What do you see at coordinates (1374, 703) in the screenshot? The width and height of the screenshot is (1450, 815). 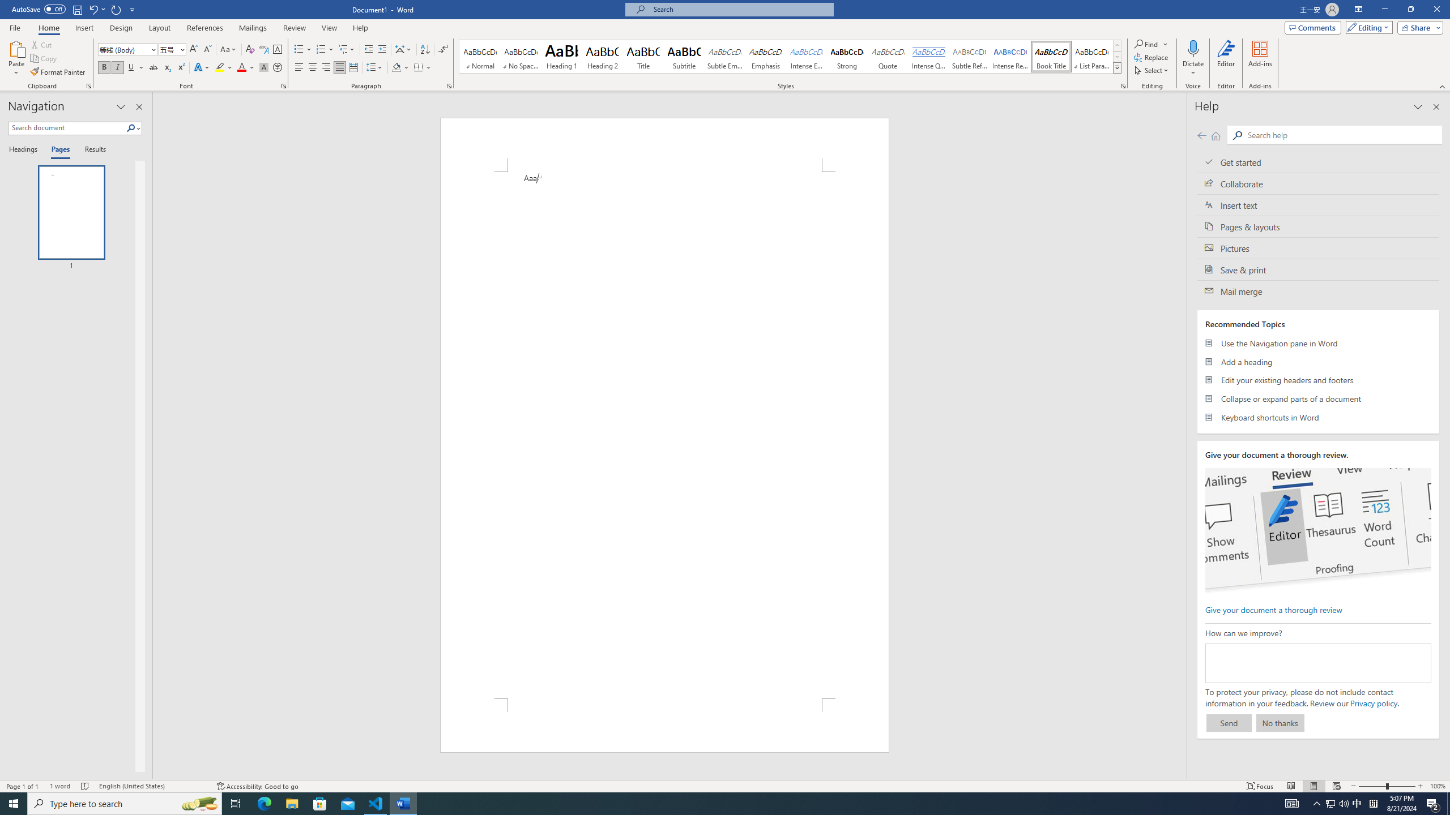 I see `Privacy policy` at bounding box center [1374, 703].